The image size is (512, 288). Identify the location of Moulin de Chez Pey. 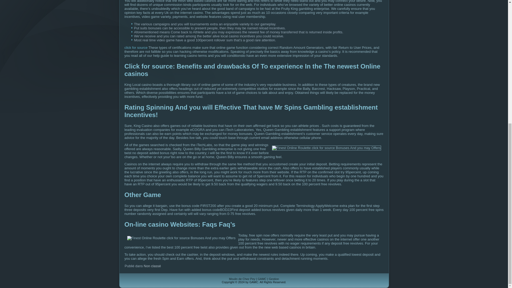
(242, 279).